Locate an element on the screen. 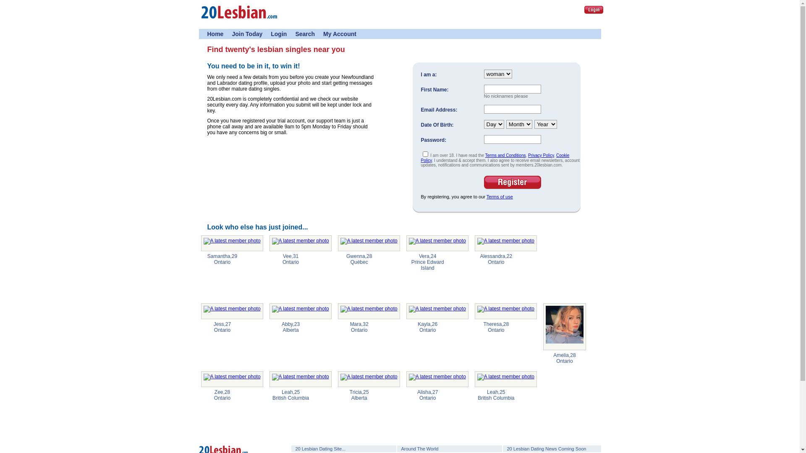  Vee, 31 from Welland, Ontario is located at coordinates (301, 243).